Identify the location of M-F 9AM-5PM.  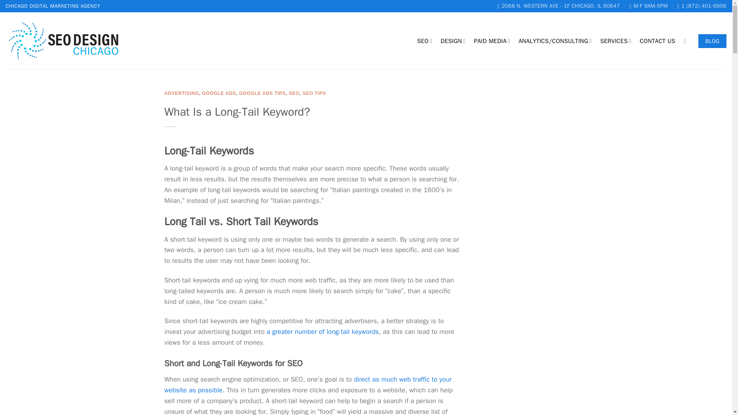
(648, 6).